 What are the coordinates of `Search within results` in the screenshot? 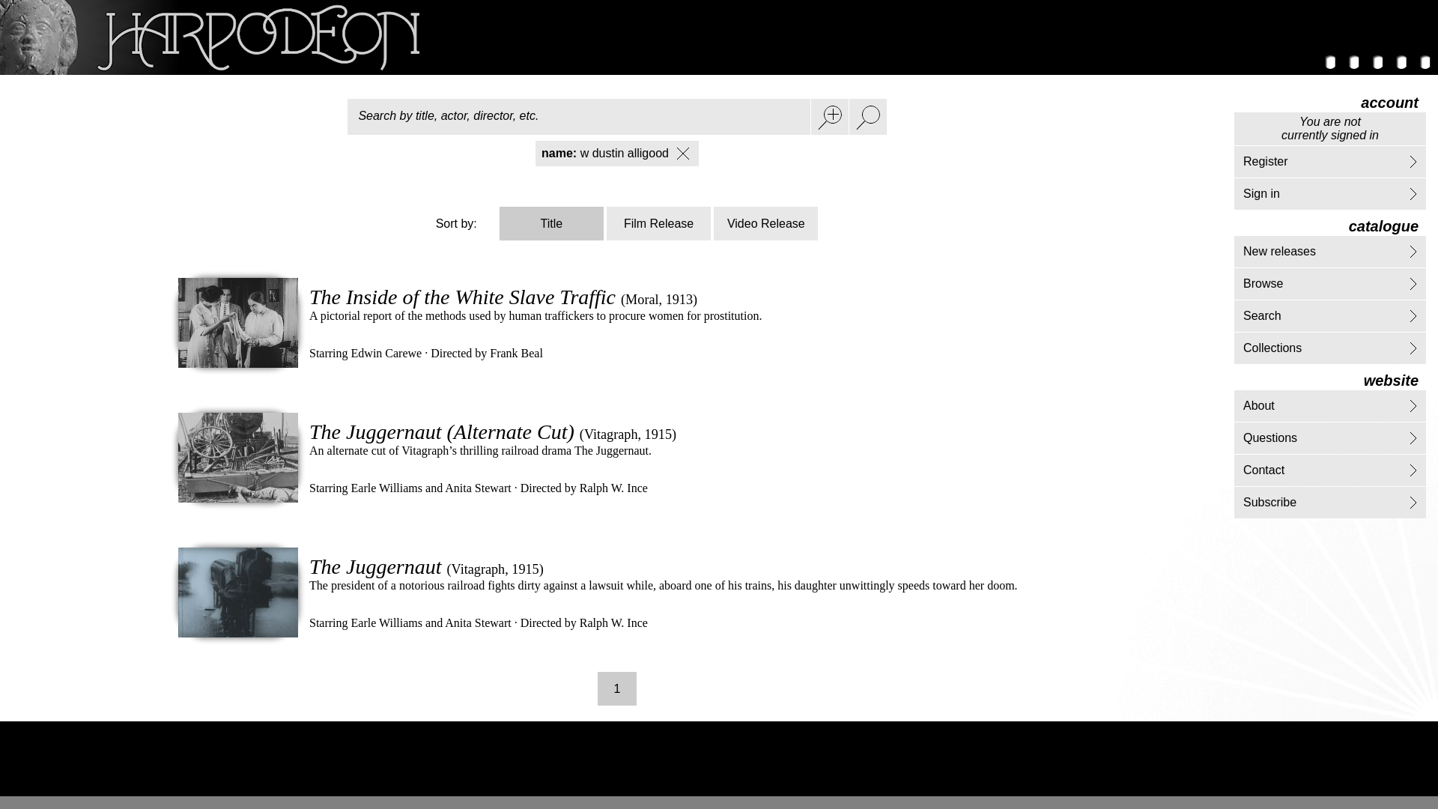 It's located at (829, 117).